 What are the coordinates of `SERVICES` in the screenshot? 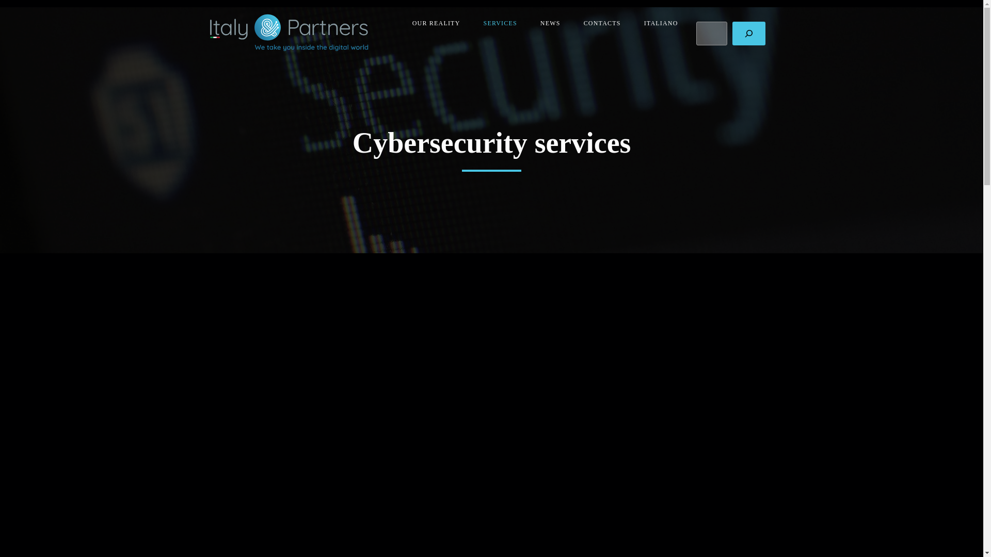 It's located at (497, 23).